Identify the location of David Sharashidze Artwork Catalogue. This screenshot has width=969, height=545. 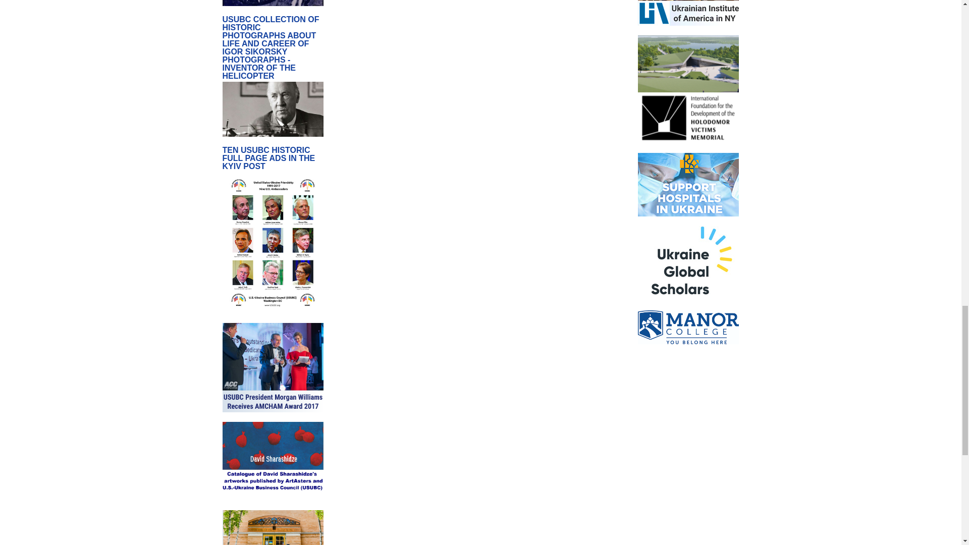
(272, 523).